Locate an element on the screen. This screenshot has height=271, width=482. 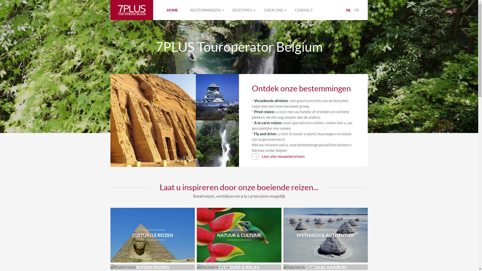
Speciaal aanbod is located at coordinates (326, 267).